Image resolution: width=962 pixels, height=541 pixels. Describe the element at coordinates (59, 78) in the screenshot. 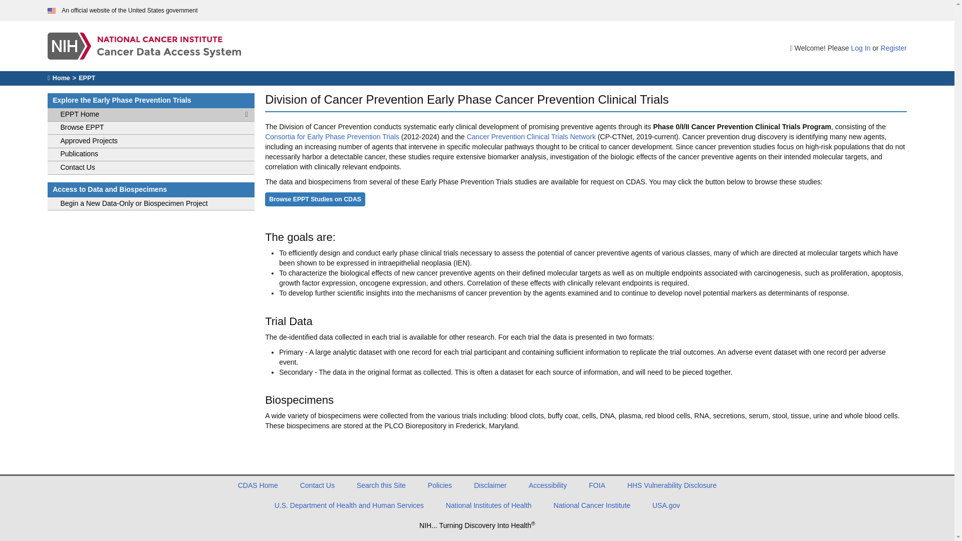

I see `Home` at that location.